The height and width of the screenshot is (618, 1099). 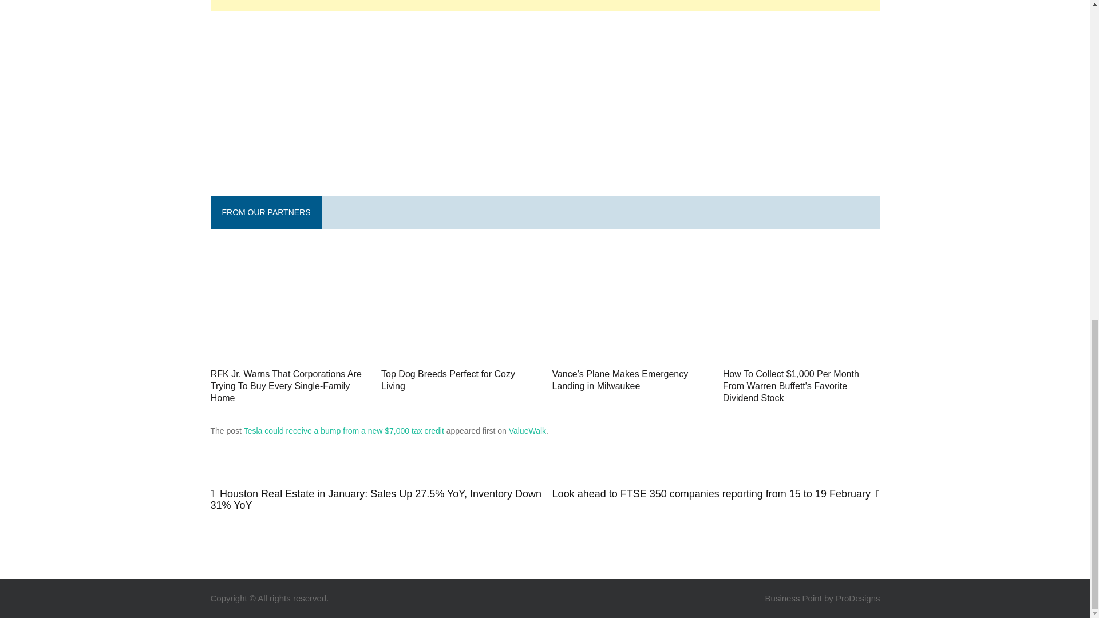 What do you see at coordinates (527, 431) in the screenshot?
I see `ValueWalk` at bounding box center [527, 431].